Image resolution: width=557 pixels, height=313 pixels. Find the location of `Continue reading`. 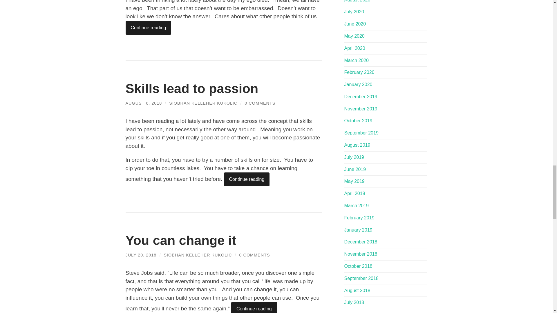

Continue reading is located at coordinates (148, 28).